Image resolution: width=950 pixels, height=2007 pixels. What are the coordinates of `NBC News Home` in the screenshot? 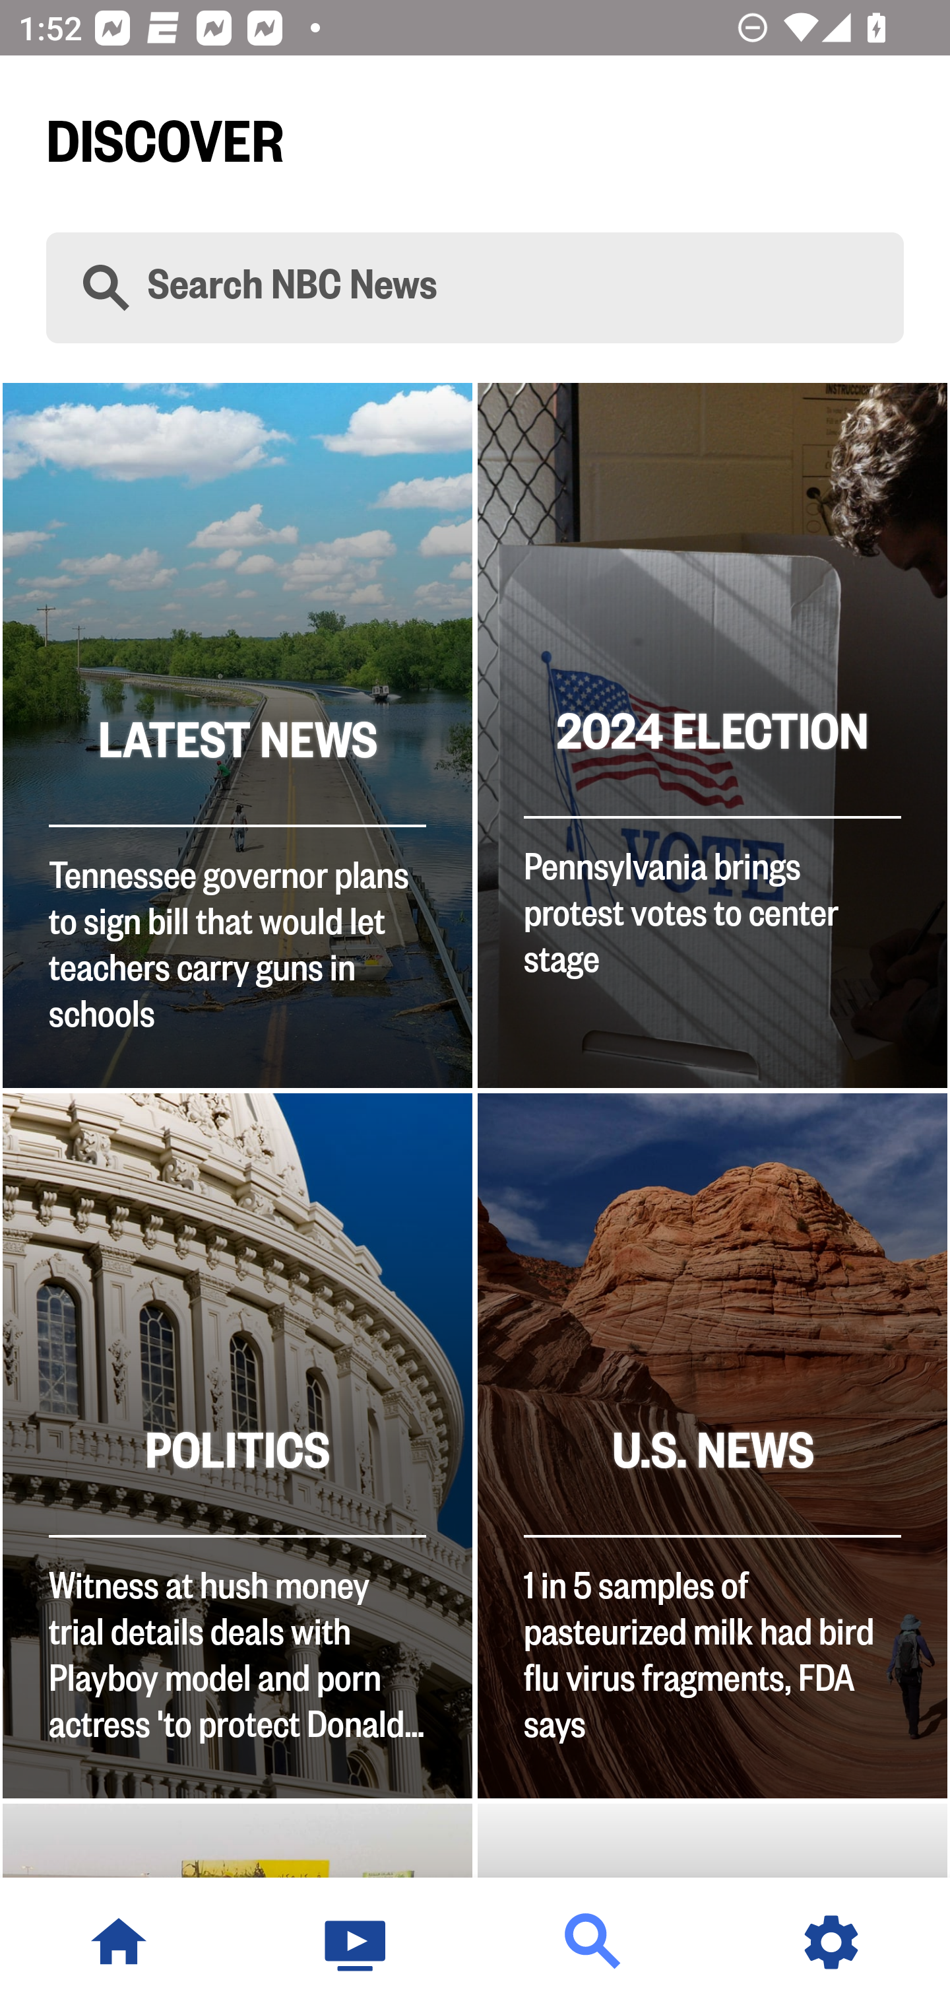 It's located at (119, 1942).